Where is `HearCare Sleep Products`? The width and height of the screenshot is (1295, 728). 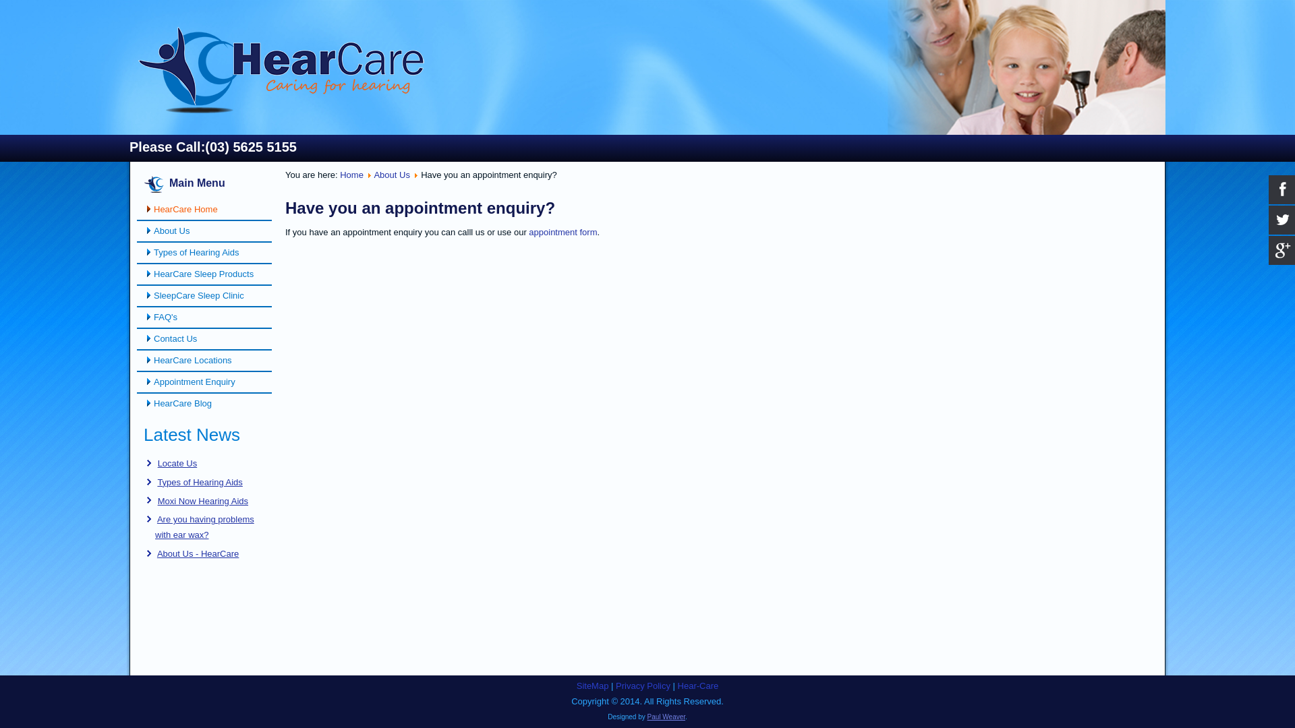 HearCare Sleep Products is located at coordinates (204, 274).